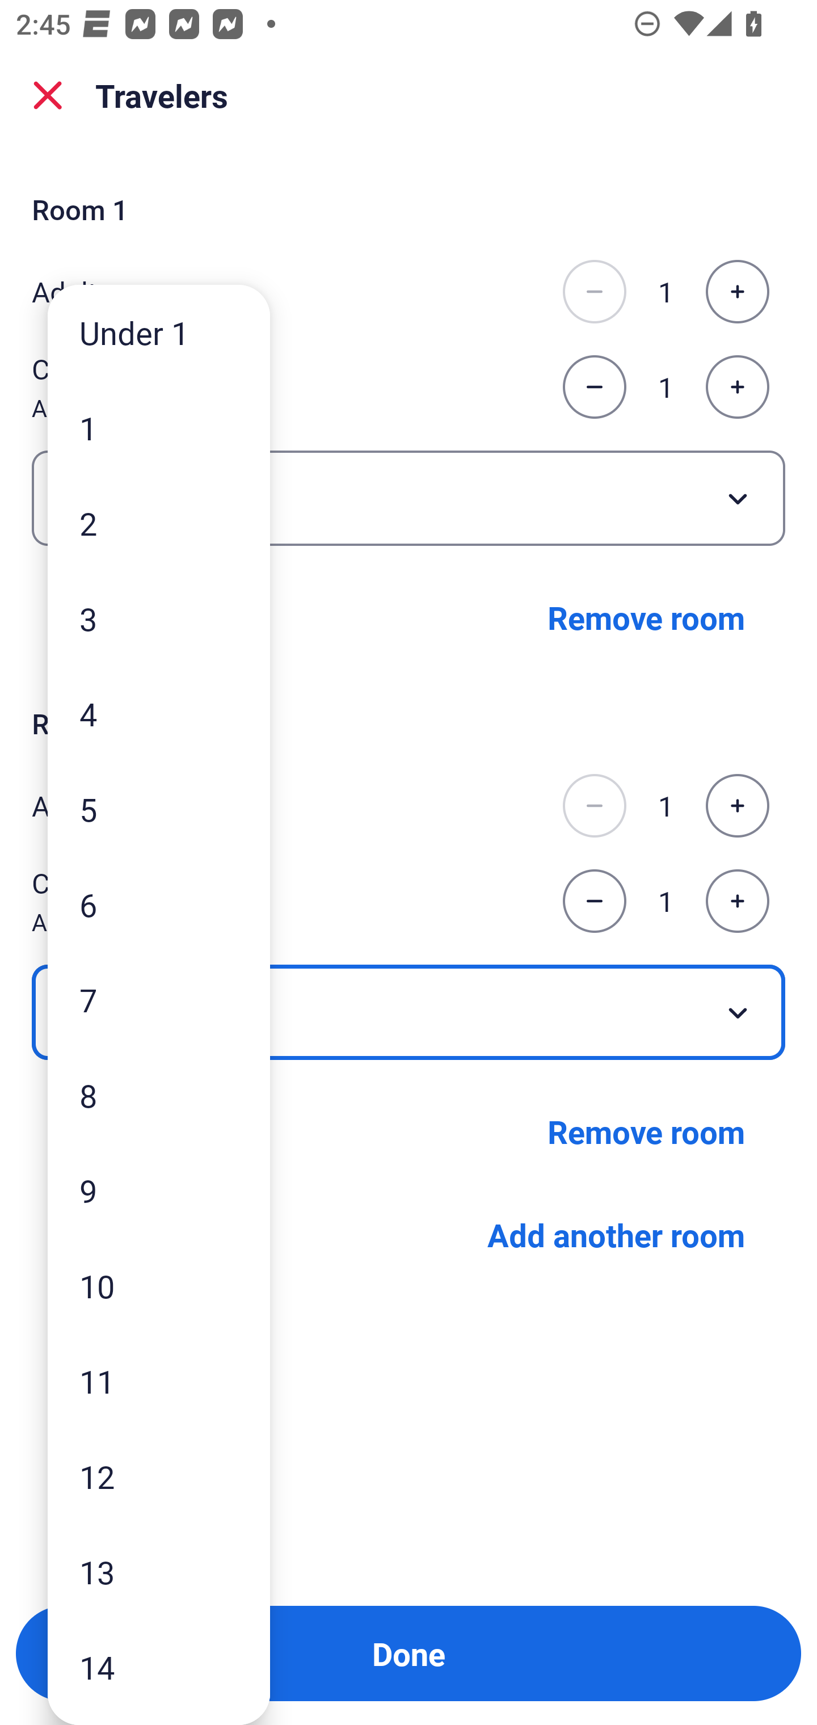 Image resolution: width=817 pixels, height=1725 pixels. What do you see at coordinates (159, 809) in the screenshot?
I see `5` at bounding box center [159, 809].